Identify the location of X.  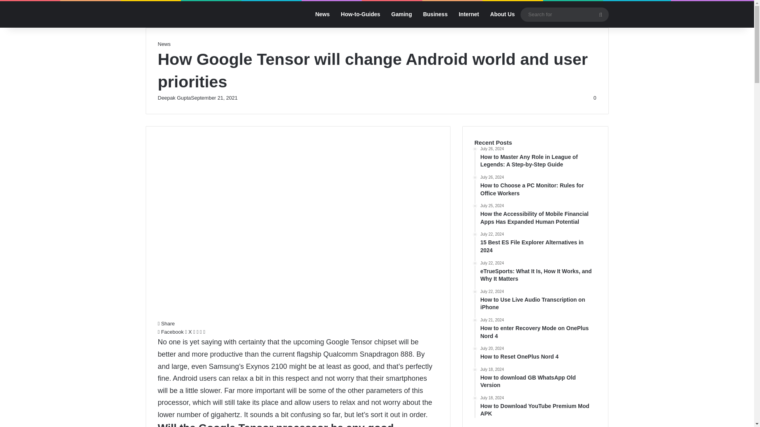
(189, 331).